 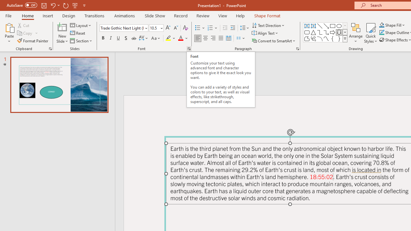 What do you see at coordinates (345, 38) in the screenshot?
I see `Class: NetUIImage` at bounding box center [345, 38].